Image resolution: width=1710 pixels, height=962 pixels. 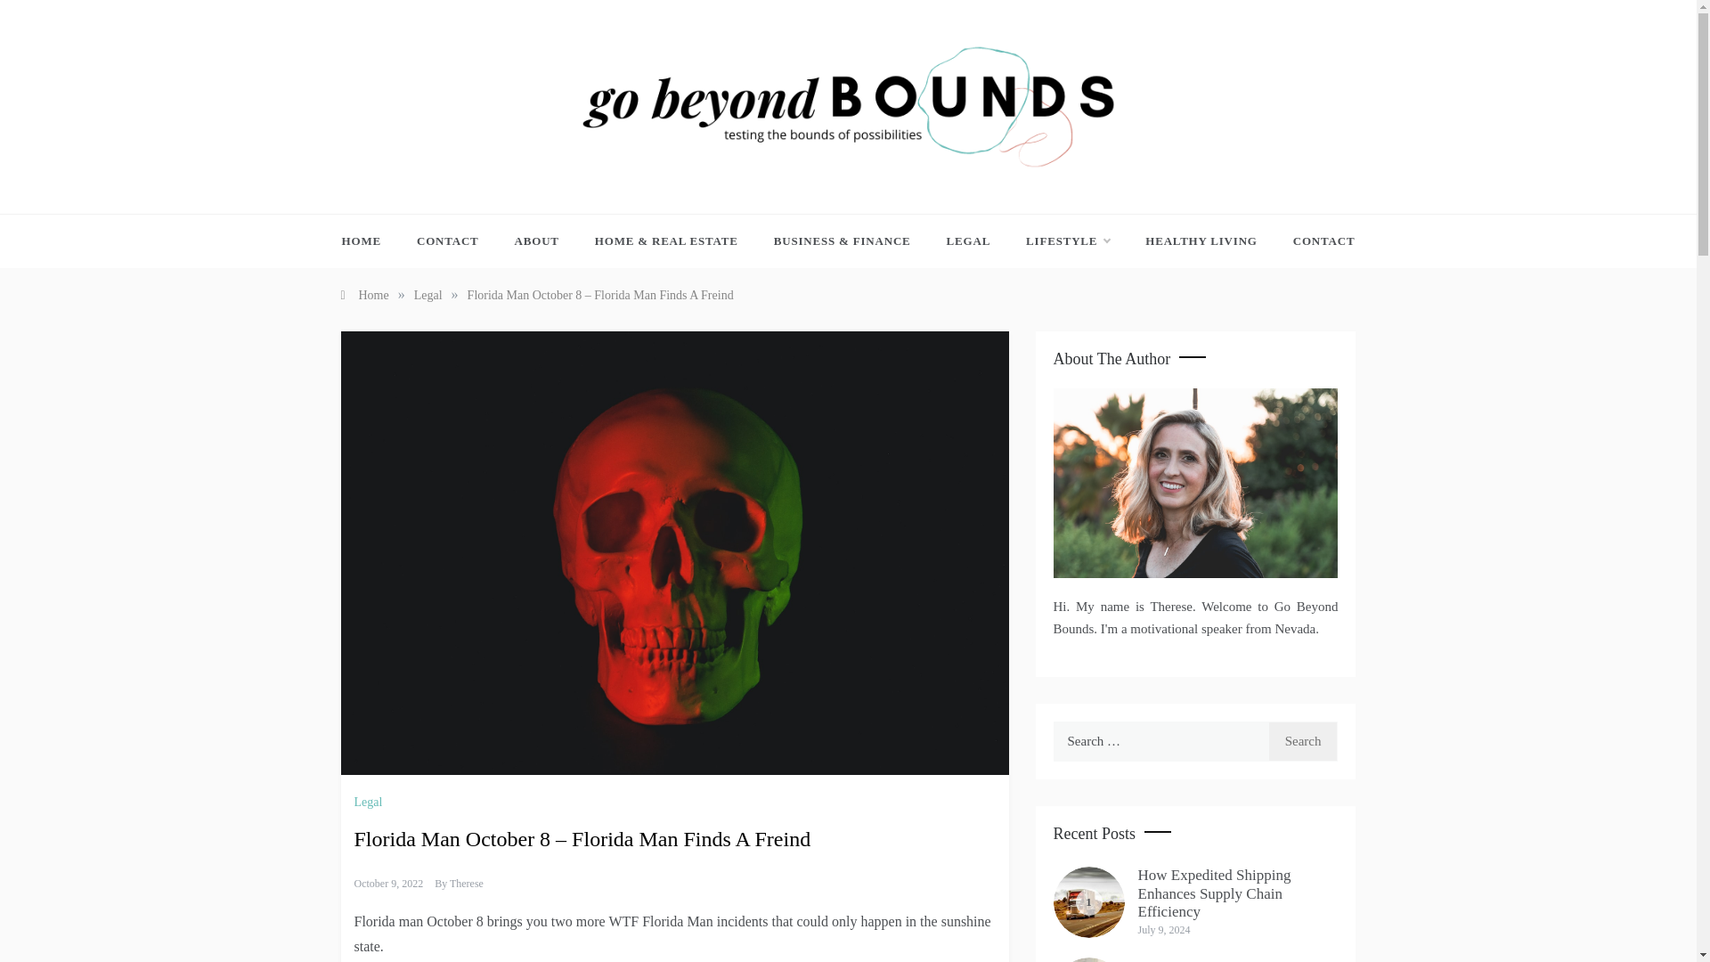 I want to click on Therese, so click(x=467, y=884).